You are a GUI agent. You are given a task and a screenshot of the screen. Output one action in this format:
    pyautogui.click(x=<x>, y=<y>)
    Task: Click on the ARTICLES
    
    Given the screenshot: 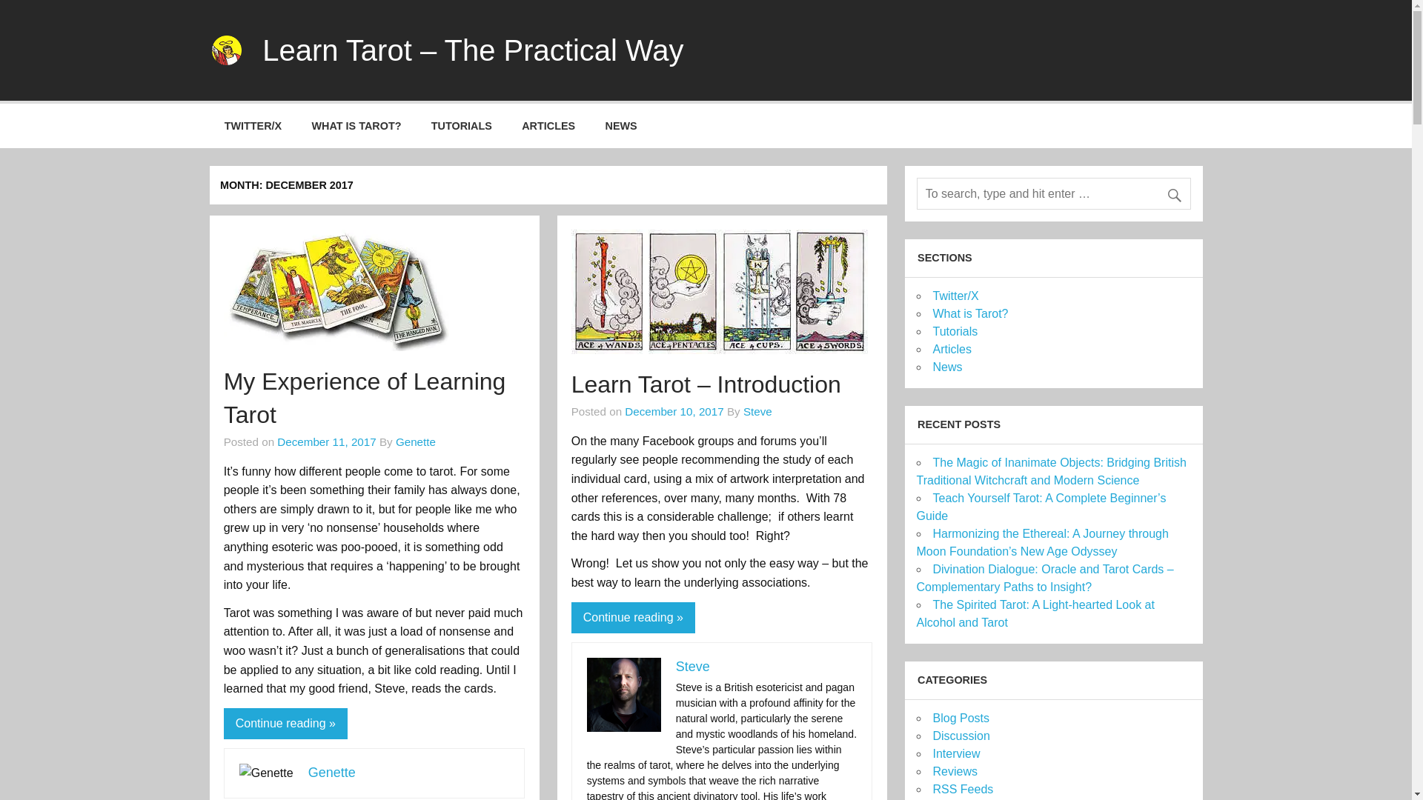 What is the action you would take?
    pyautogui.click(x=548, y=126)
    